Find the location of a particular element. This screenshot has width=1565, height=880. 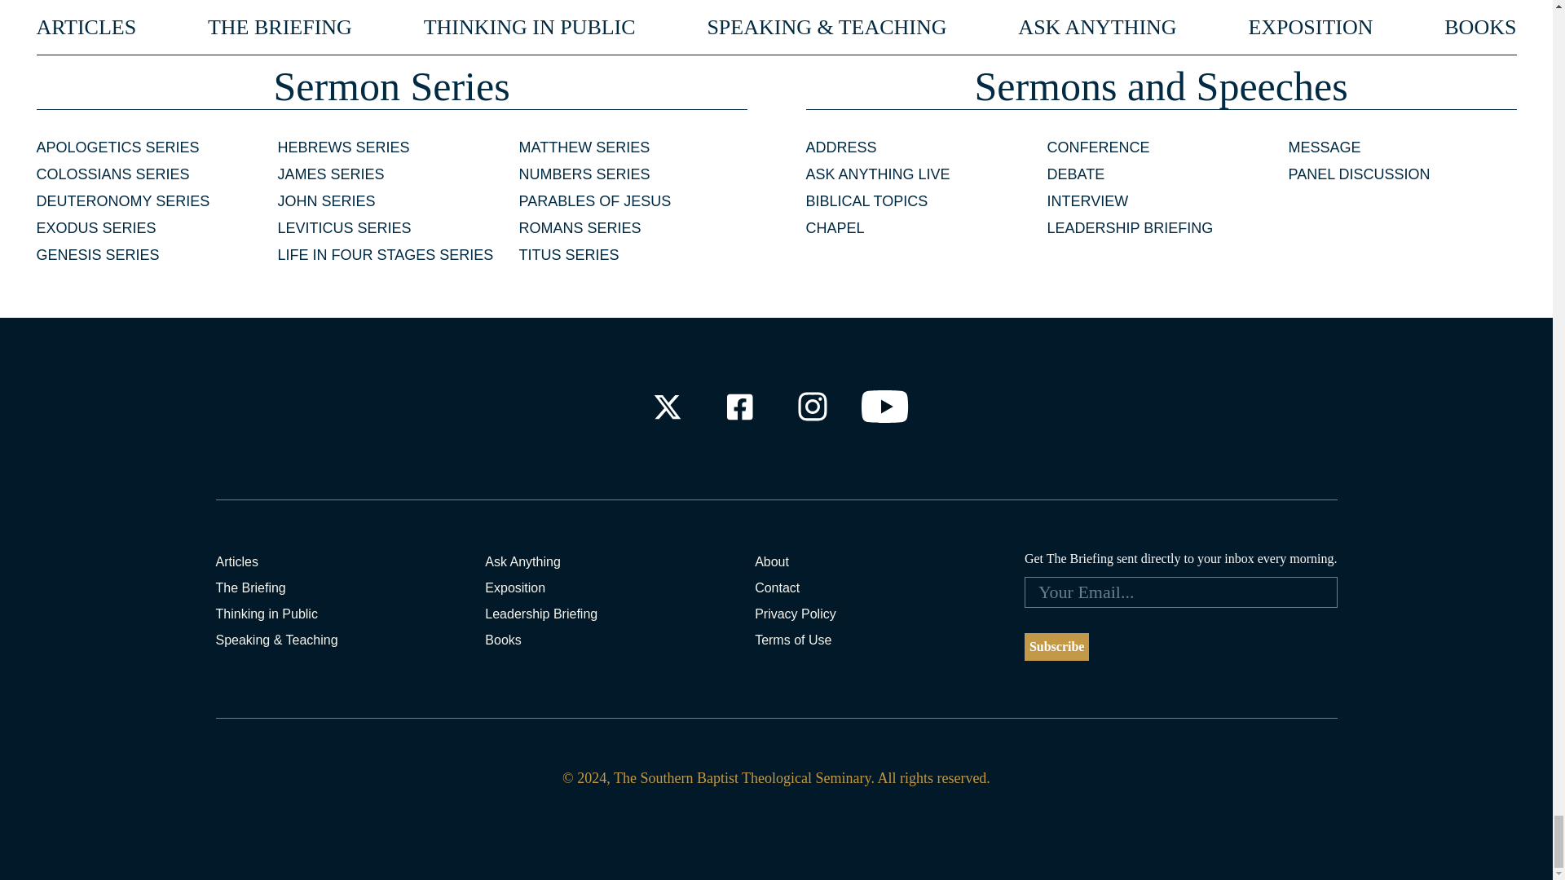

Check out our Facebook Profile is located at coordinates (738, 407).